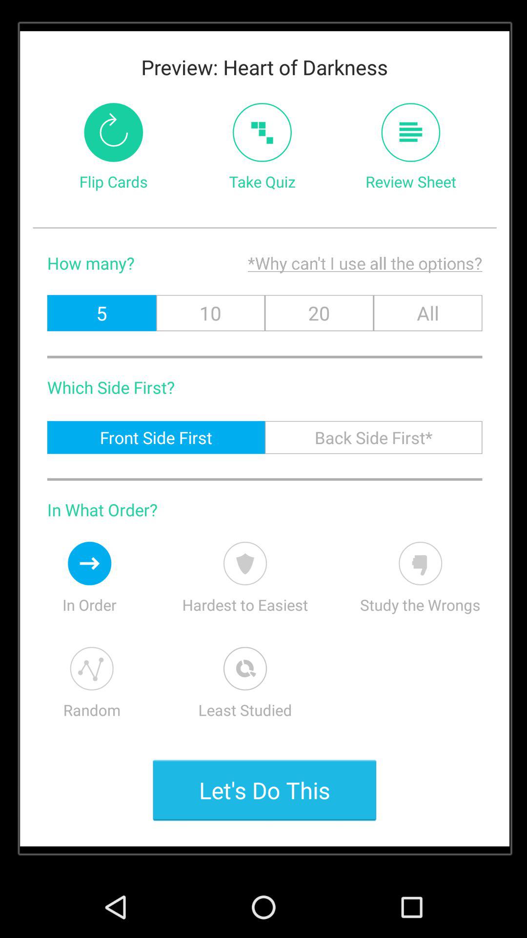 The image size is (527, 938). What do you see at coordinates (245, 668) in the screenshot?
I see `select least studied` at bounding box center [245, 668].